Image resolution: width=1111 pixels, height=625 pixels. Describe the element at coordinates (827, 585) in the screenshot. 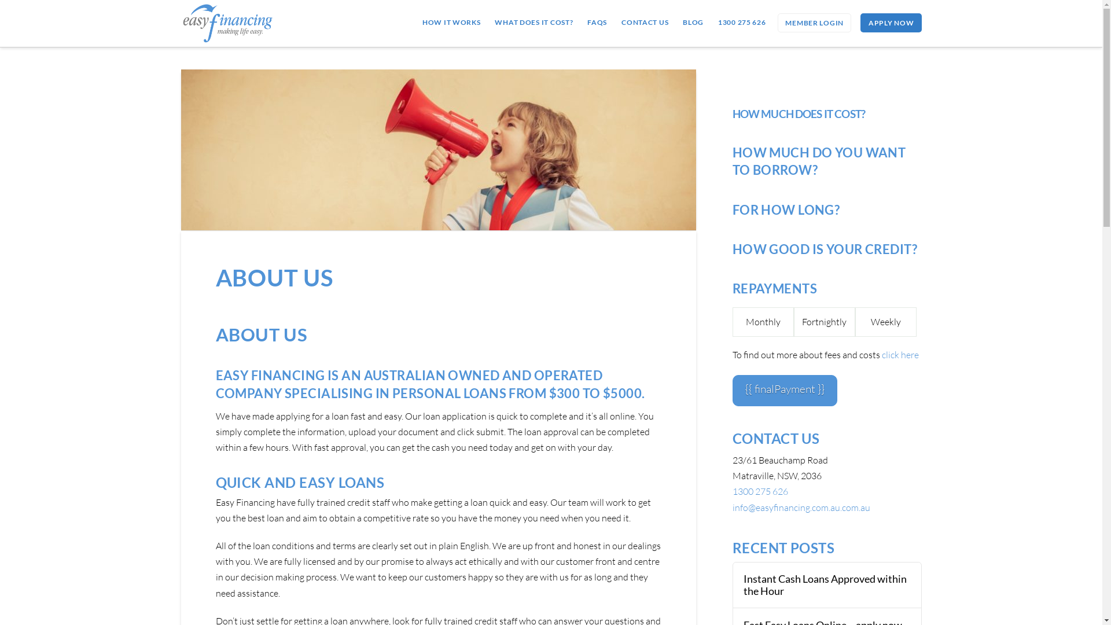

I see `Instant Cash Loans Approved within the Hour` at that location.